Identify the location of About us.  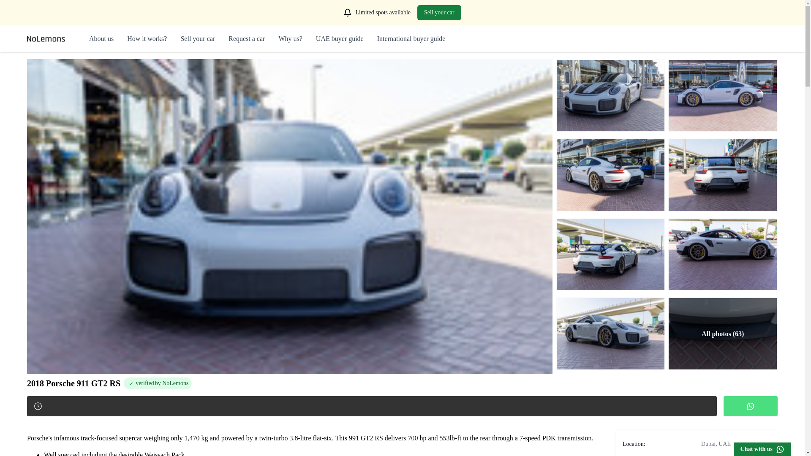
(101, 39).